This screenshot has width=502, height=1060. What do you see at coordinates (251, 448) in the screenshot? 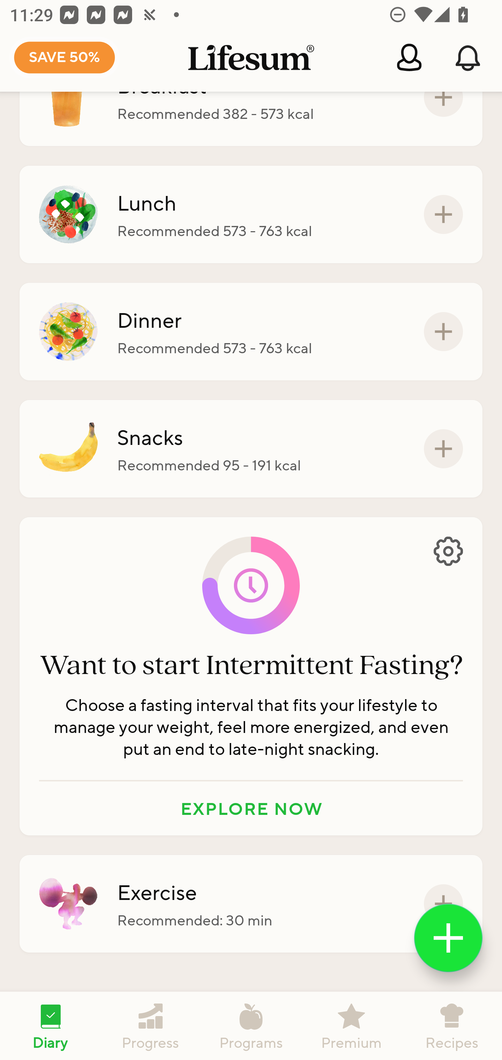
I see `Snacks Recommended 95 - 191 kcal` at bounding box center [251, 448].